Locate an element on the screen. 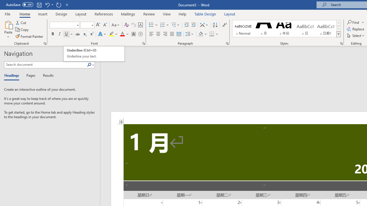  Italic is located at coordinates (60, 34).